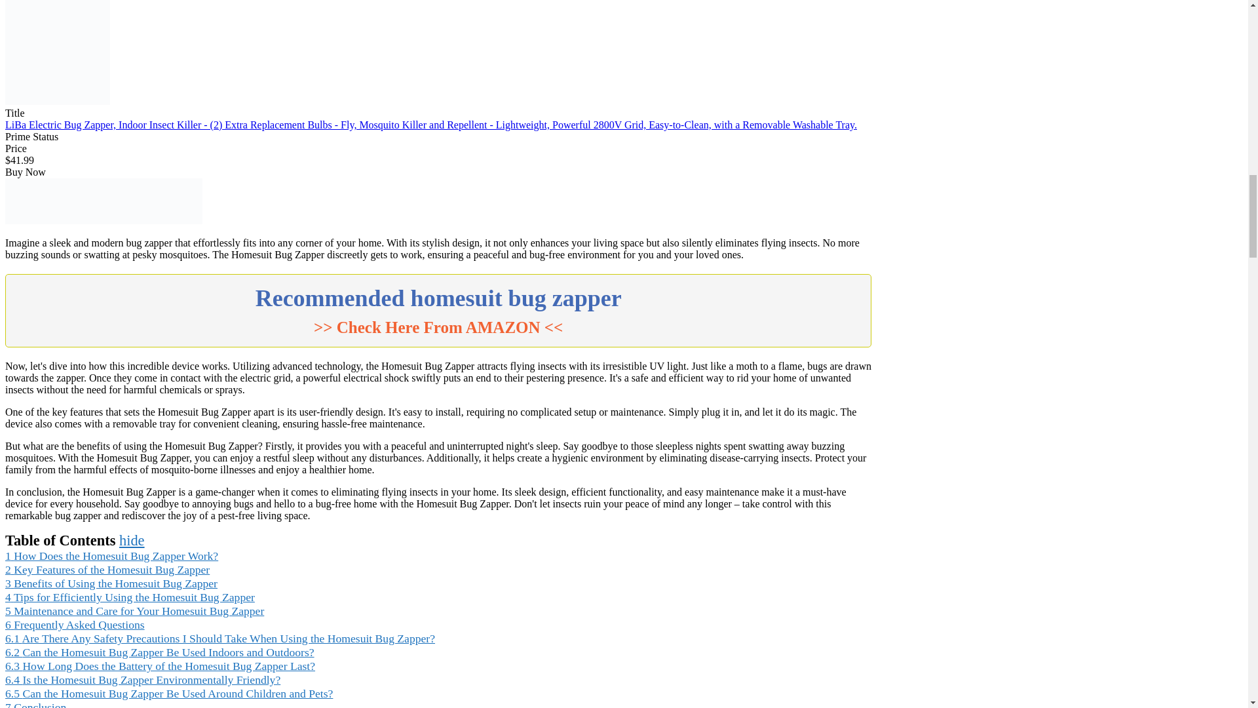  I want to click on 1 How Does the Homesuit Bug Zapper Work?, so click(111, 556).